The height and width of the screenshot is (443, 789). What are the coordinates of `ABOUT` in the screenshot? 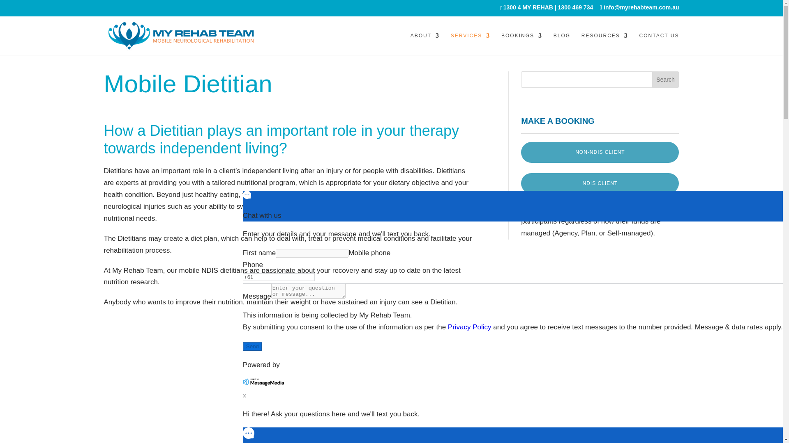 It's located at (425, 43).